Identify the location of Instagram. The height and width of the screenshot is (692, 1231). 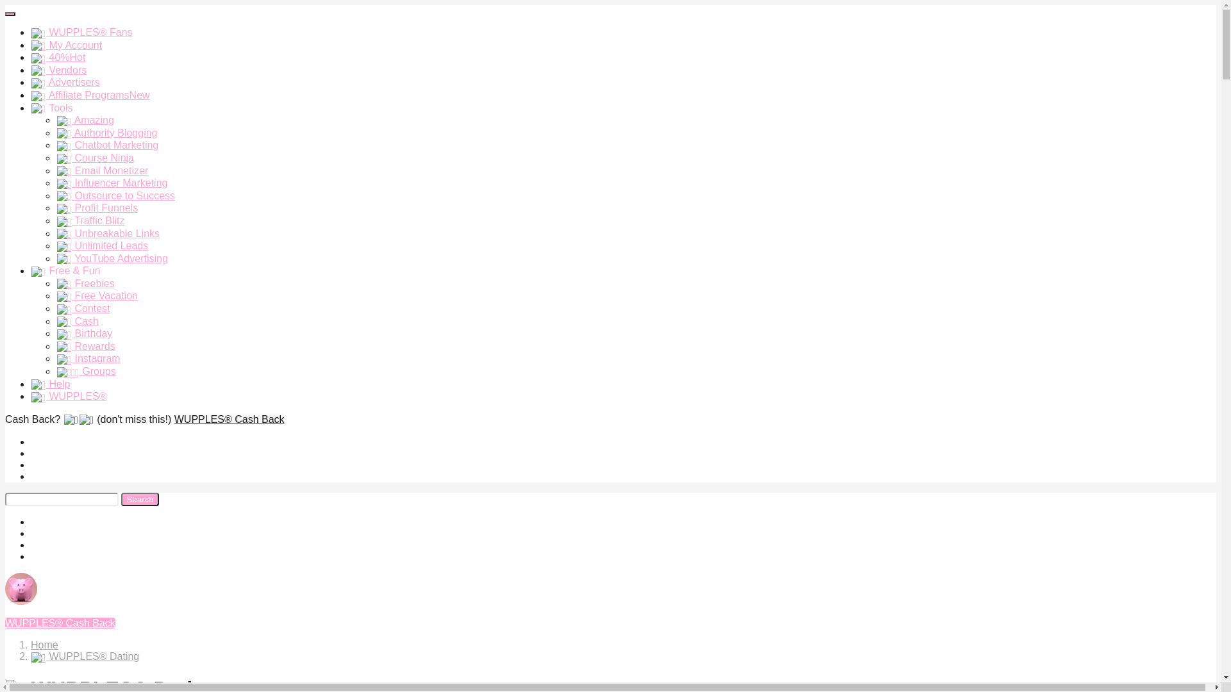
(88, 359).